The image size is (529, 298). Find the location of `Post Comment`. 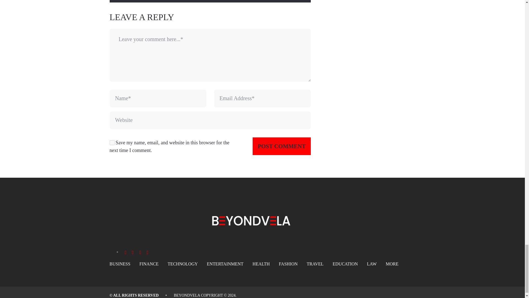

Post Comment is located at coordinates (282, 146).